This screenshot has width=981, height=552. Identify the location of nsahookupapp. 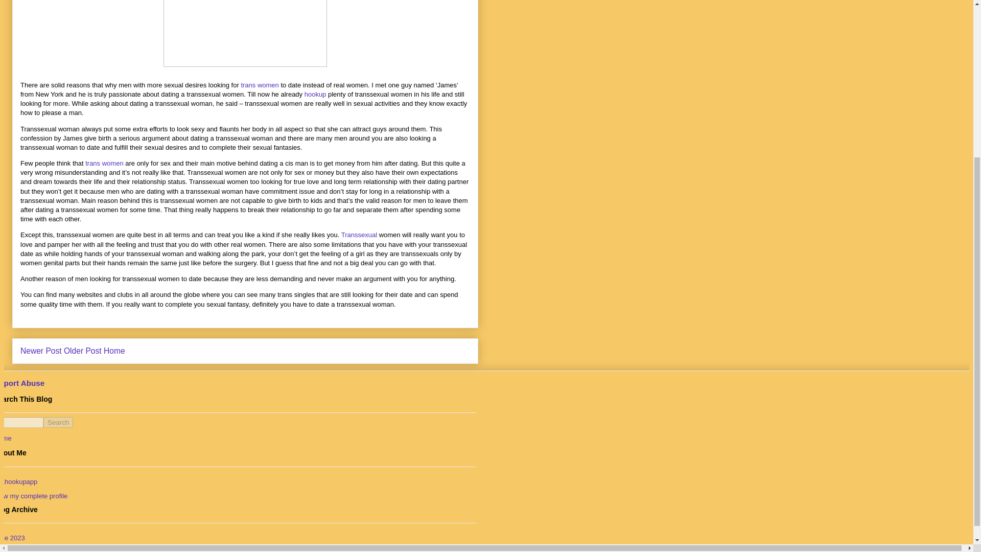
(18, 481).